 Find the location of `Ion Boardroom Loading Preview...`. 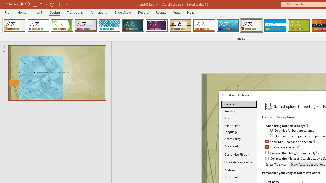

Ion Boardroom Loading Preview... is located at coordinates (157, 25).